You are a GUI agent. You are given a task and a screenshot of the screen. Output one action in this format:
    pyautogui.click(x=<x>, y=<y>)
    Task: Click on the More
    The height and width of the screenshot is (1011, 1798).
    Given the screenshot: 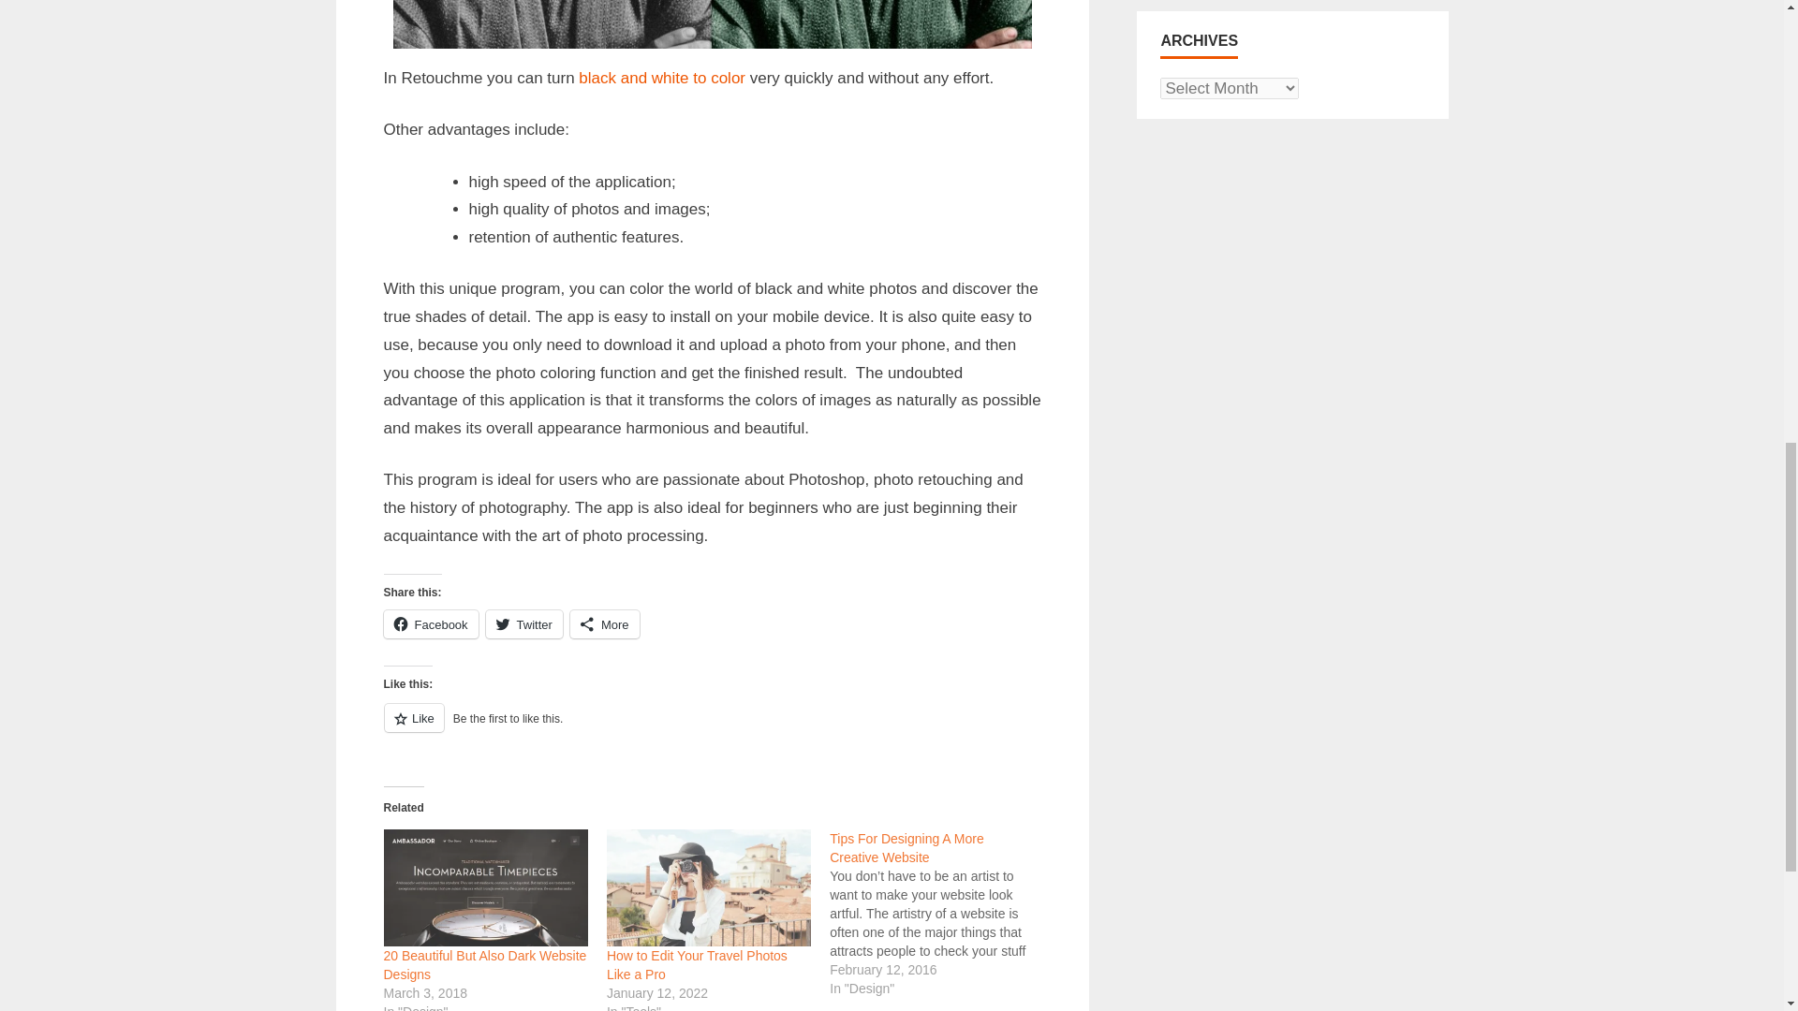 What is the action you would take?
    pyautogui.click(x=605, y=623)
    